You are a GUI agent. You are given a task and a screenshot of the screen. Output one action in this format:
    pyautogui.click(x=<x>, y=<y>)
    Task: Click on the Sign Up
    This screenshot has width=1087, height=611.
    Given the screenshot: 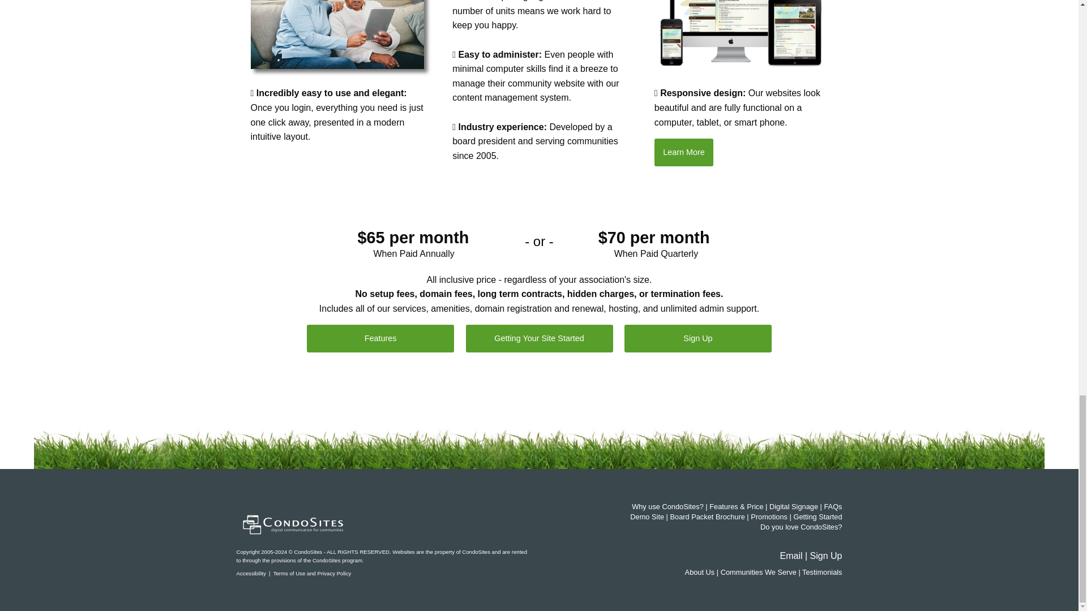 What is the action you would take?
    pyautogui.click(x=697, y=338)
    